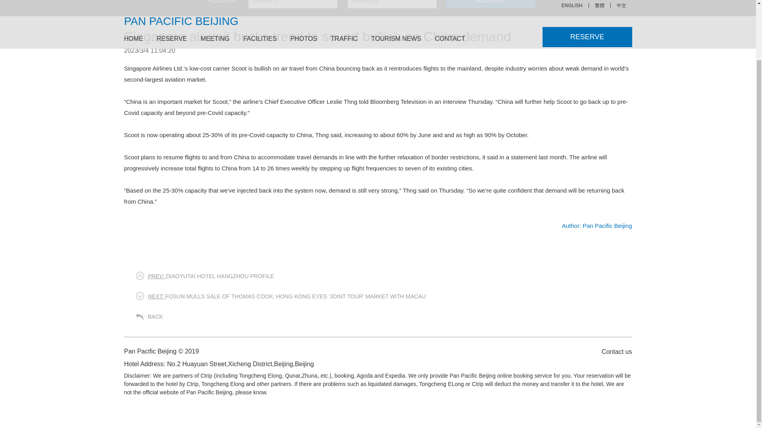 The width and height of the screenshot is (762, 428). Describe the element at coordinates (612, 351) in the screenshot. I see `Contact us` at that location.